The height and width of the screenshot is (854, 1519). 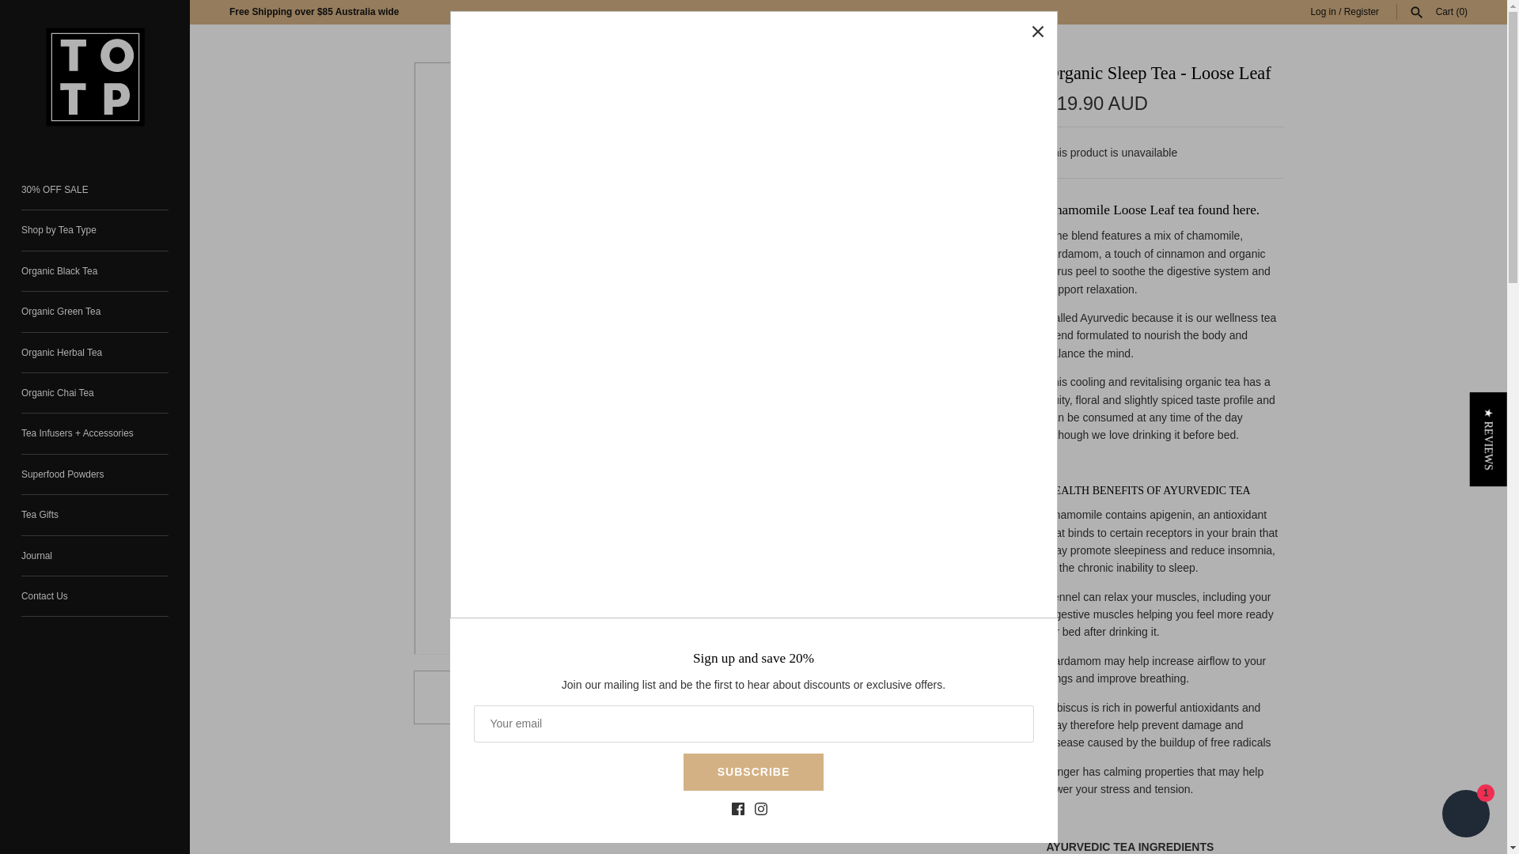 I want to click on Organic Green Tea, so click(x=95, y=312).